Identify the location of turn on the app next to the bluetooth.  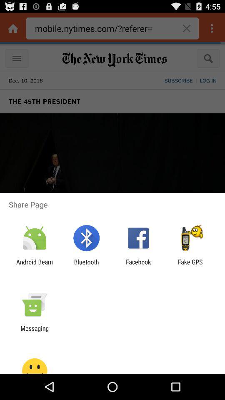
(138, 265).